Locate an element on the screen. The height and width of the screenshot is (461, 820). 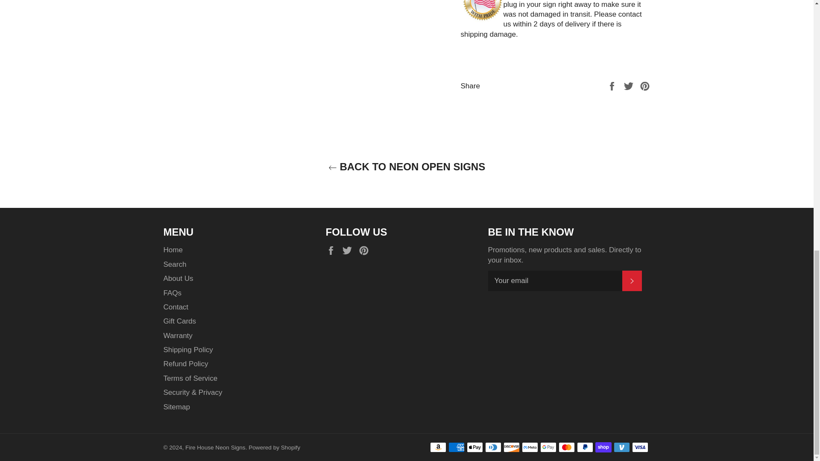
Fire House Neon Signs on Pinterest is located at coordinates (366, 250).